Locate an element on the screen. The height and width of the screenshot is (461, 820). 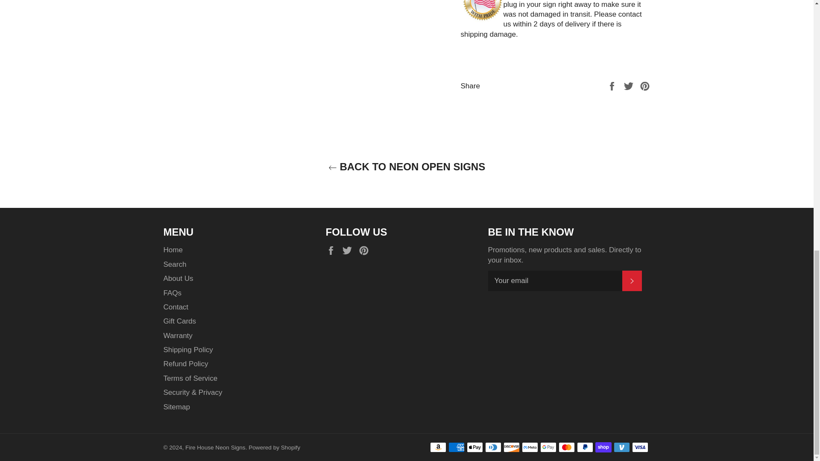
Fire House Neon Signs on Pinterest is located at coordinates (366, 250).